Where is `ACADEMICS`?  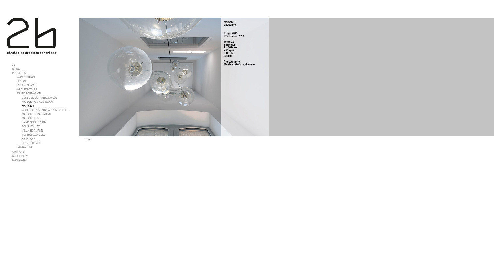 ACADEMICS is located at coordinates (20, 156).